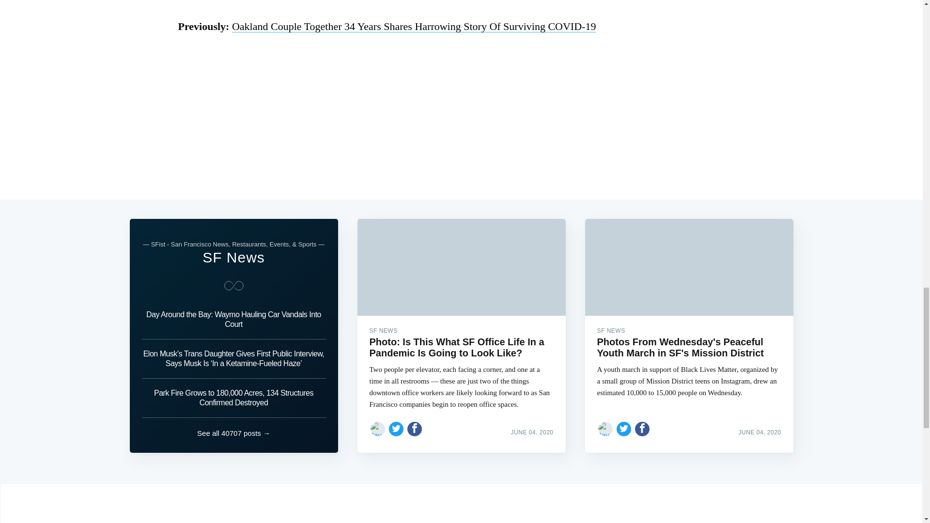 The width and height of the screenshot is (930, 523). I want to click on Share on Facebook, so click(415, 429).